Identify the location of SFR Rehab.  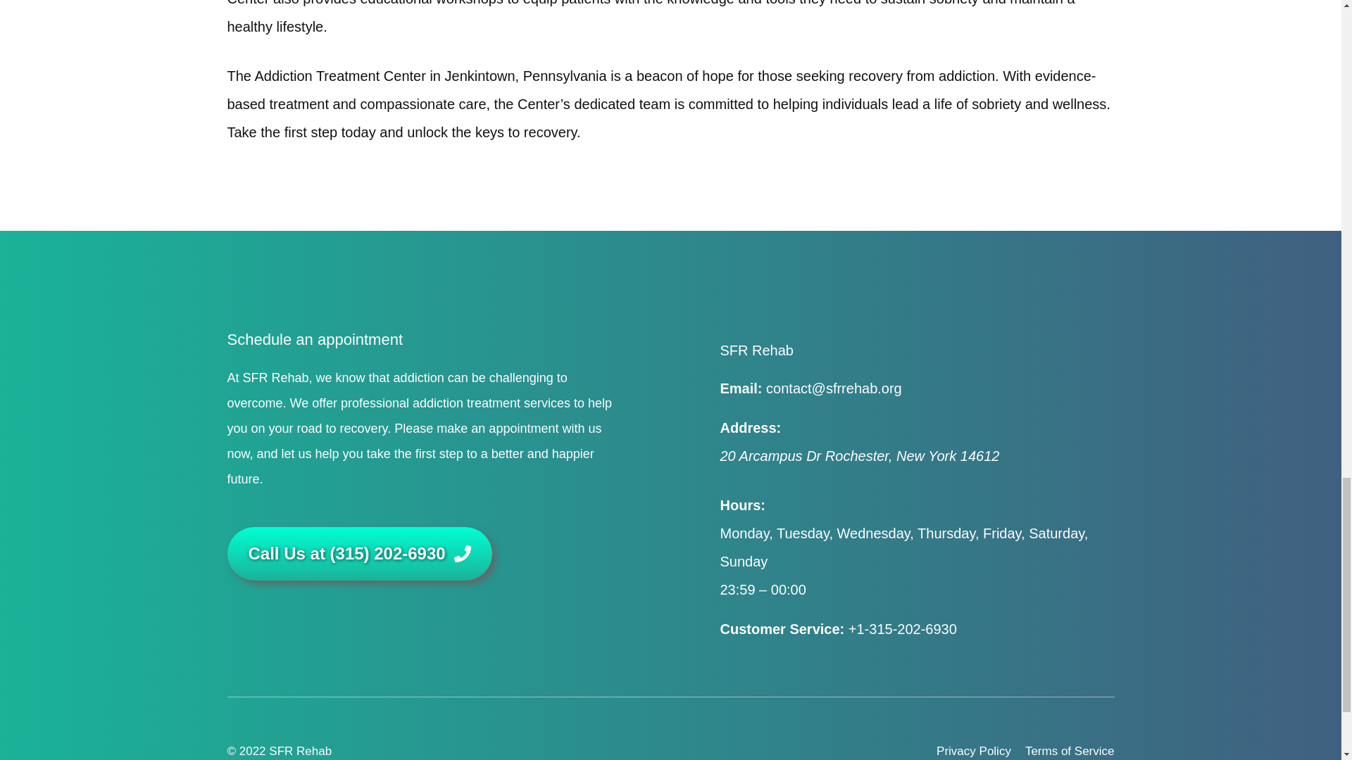
(300, 751).